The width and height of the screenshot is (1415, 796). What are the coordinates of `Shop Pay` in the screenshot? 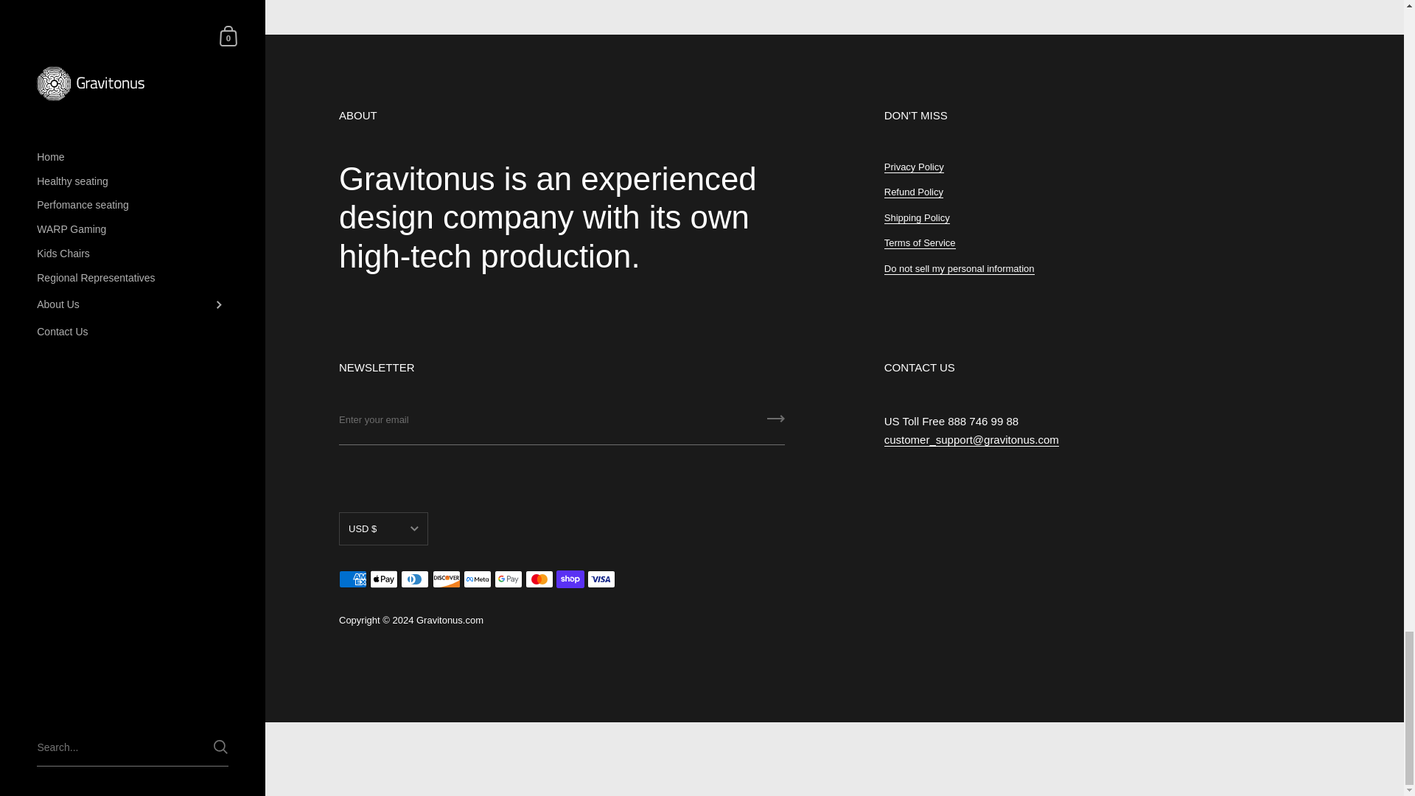 It's located at (570, 579).